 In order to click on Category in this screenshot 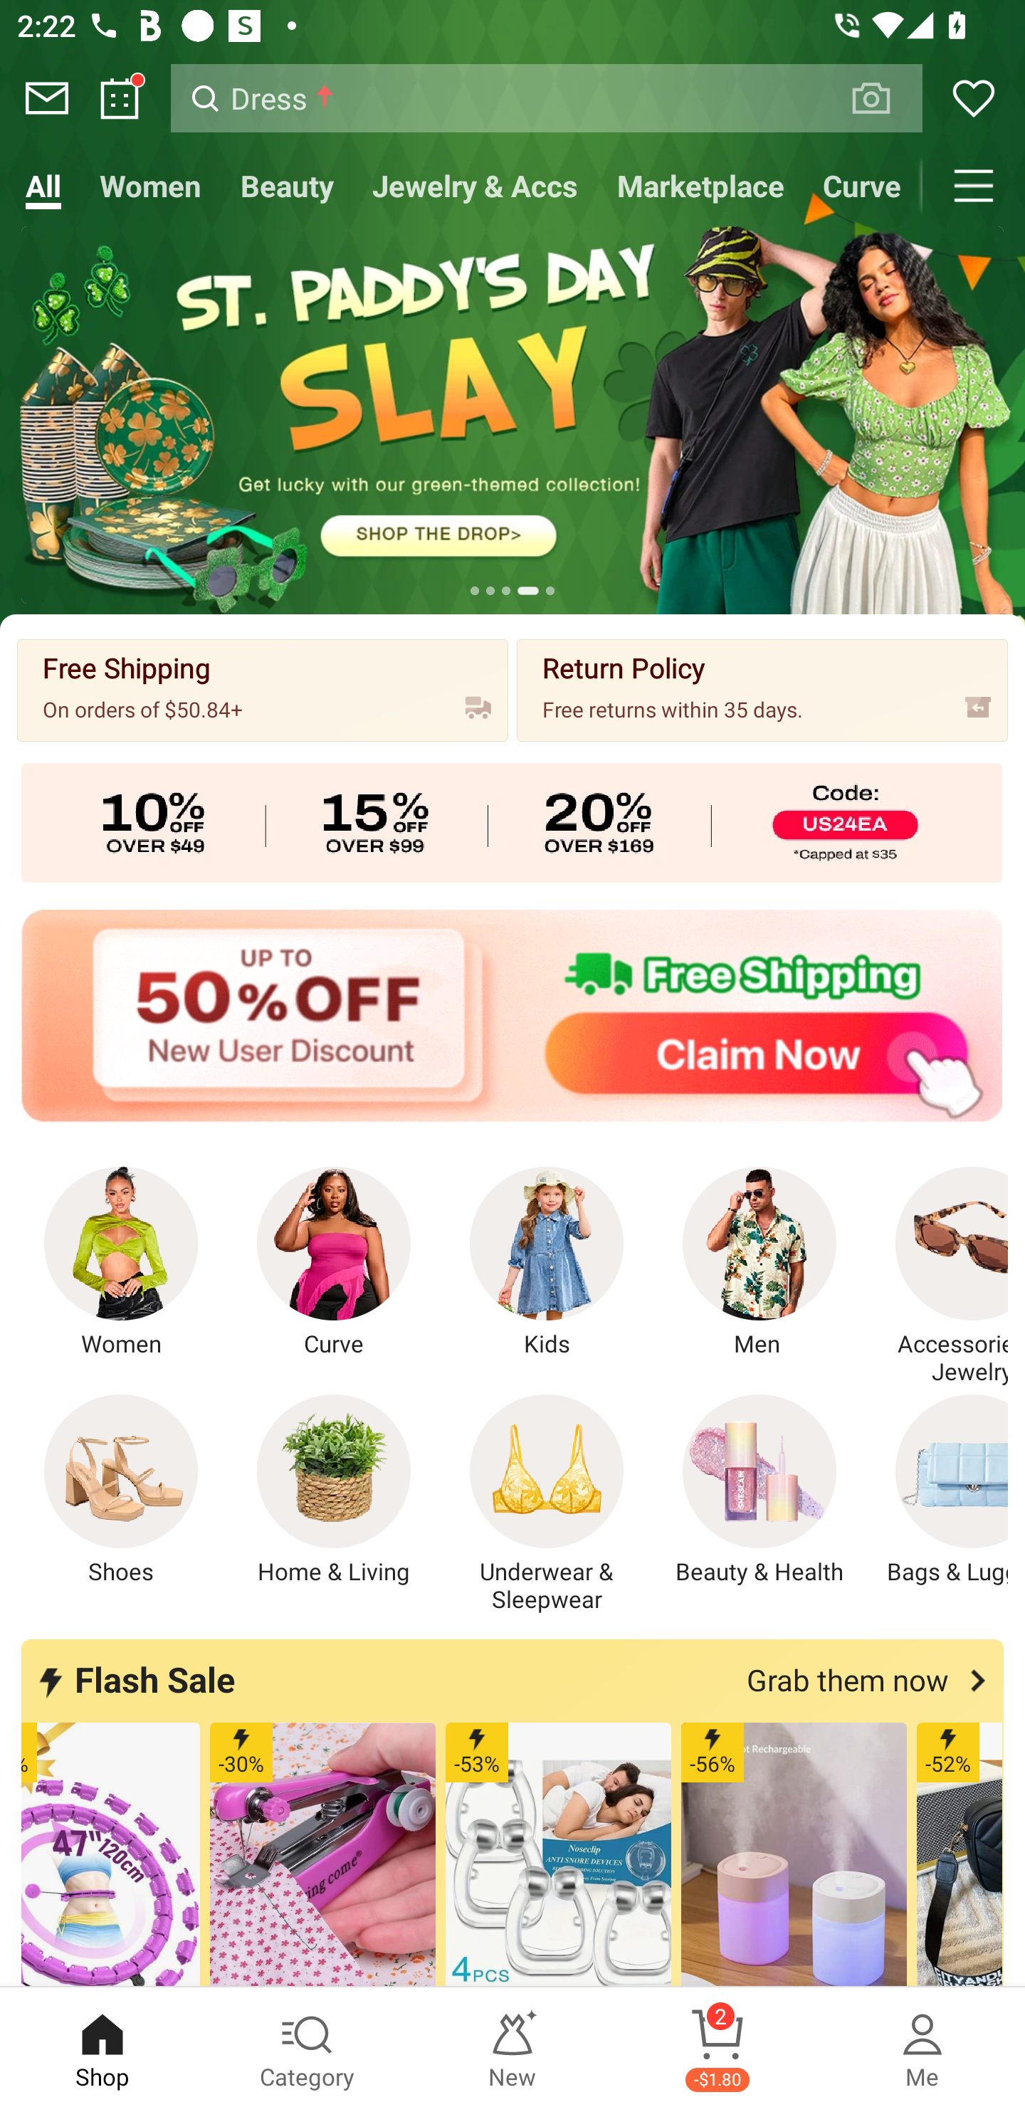, I will do `click(307, 2047)`.